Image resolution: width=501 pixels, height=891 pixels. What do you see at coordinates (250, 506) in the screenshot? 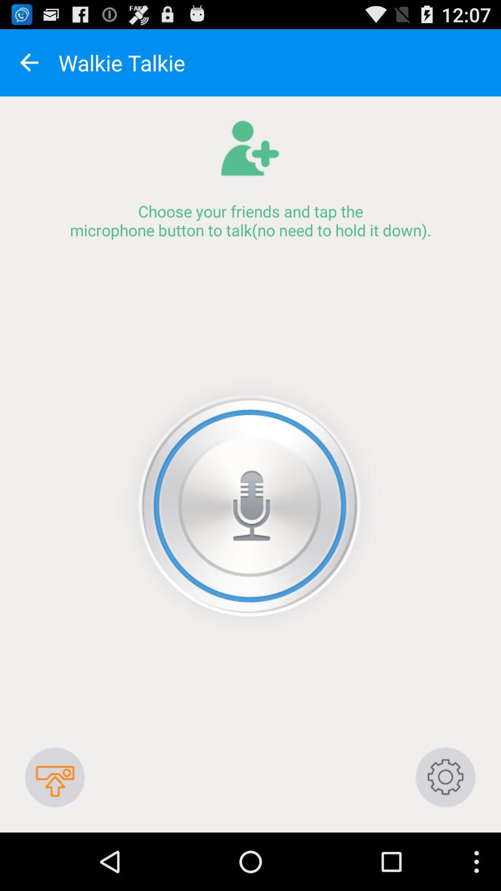
I see `record voice` at bounding box center [250, 506].